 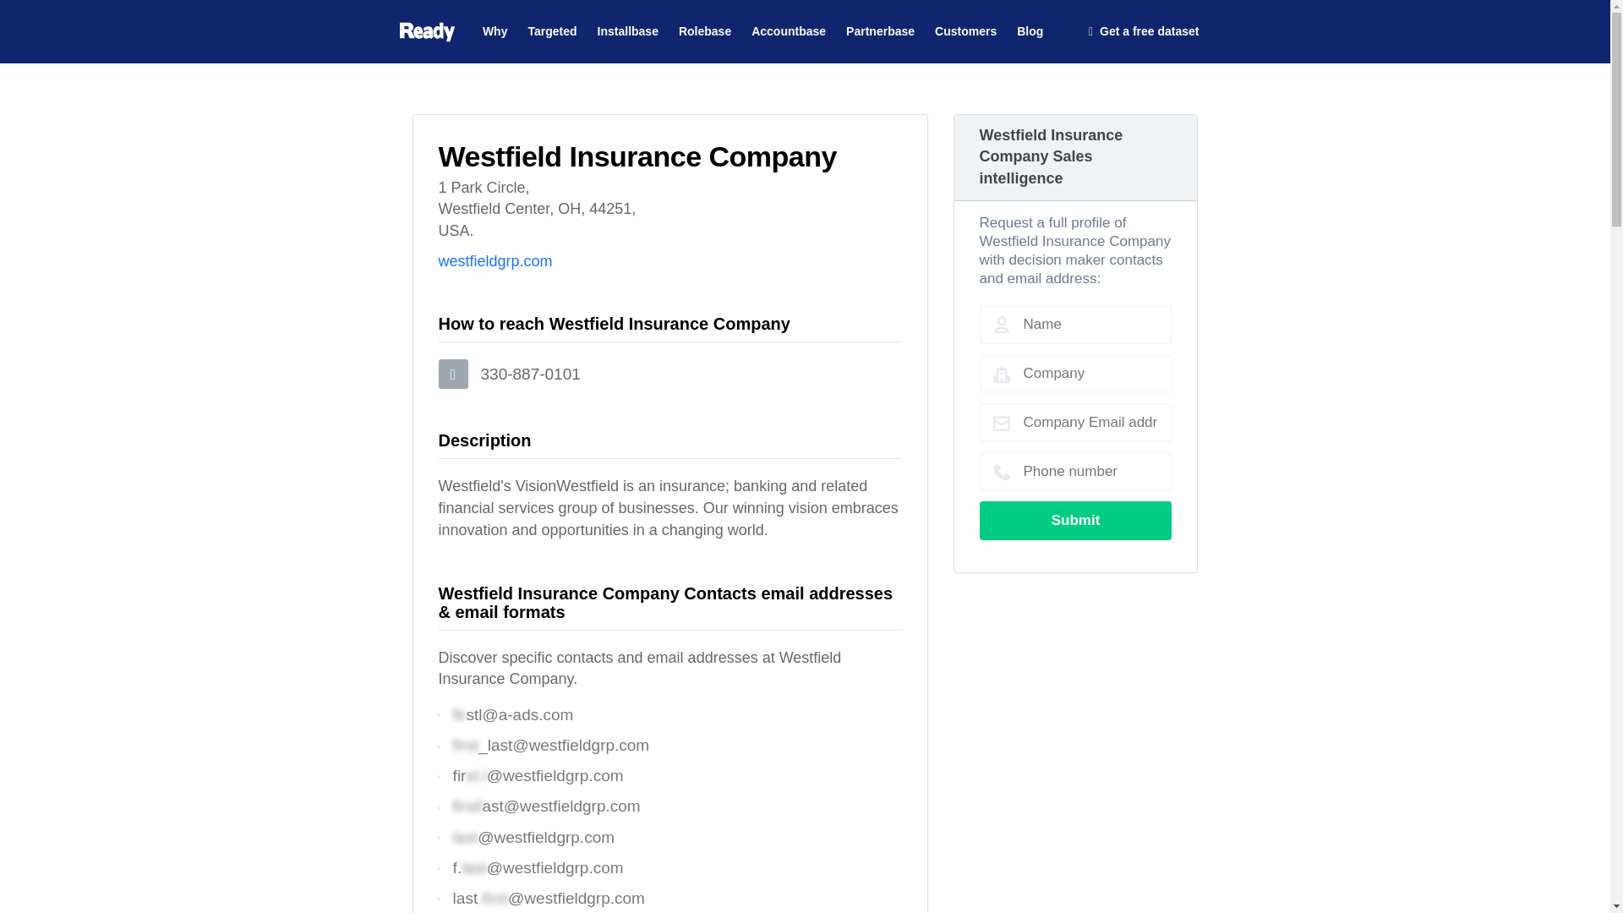 I want to click on Submit, so click(x=1075, y=521).